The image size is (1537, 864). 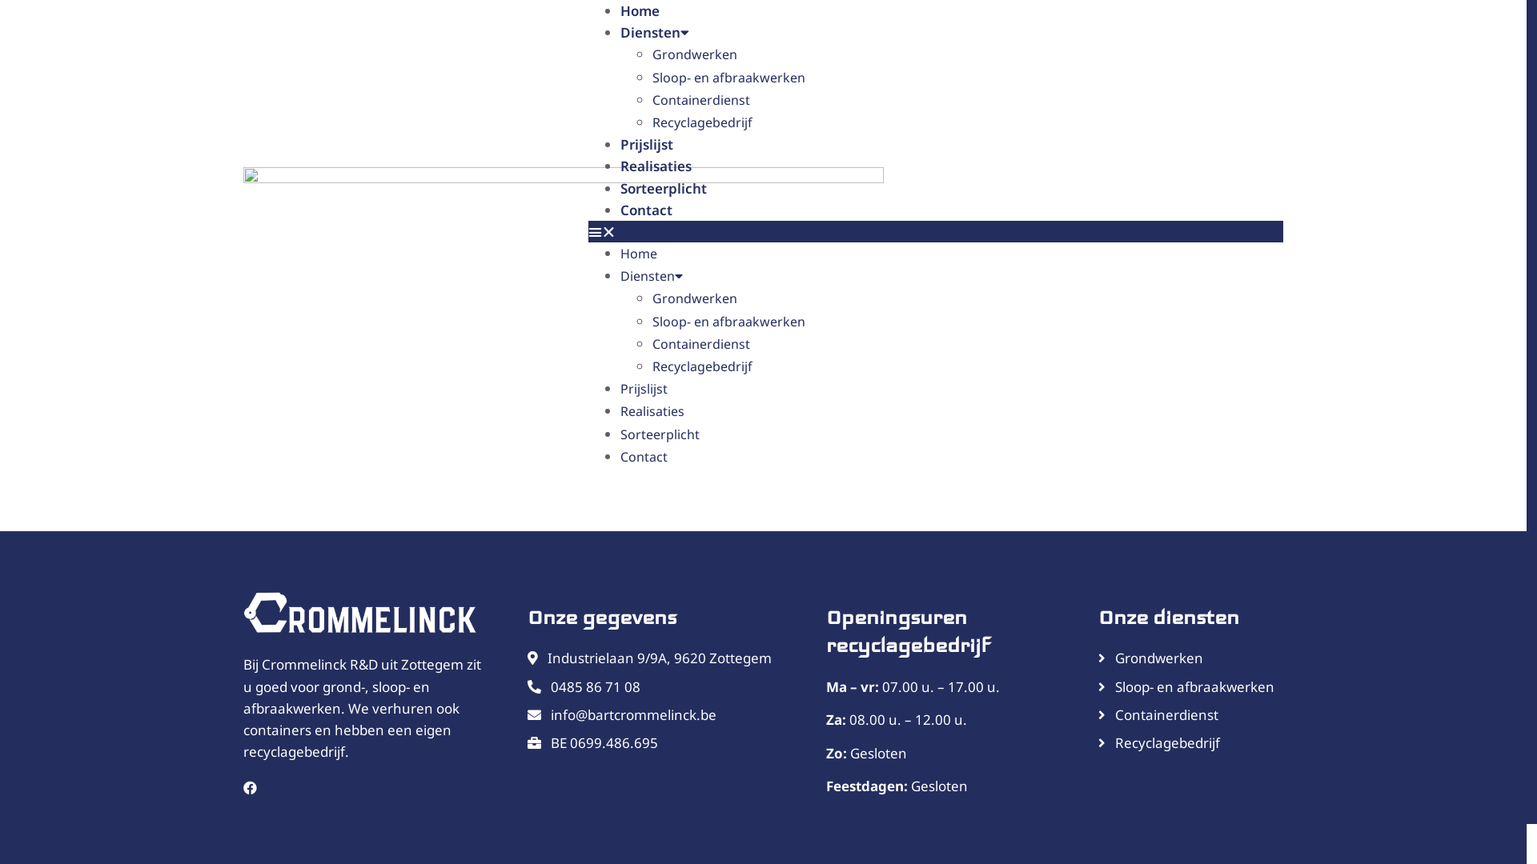 What do you see at coordinates (639, 254) in the screenshot?
I see `Home` at bounding box center [639, 254].